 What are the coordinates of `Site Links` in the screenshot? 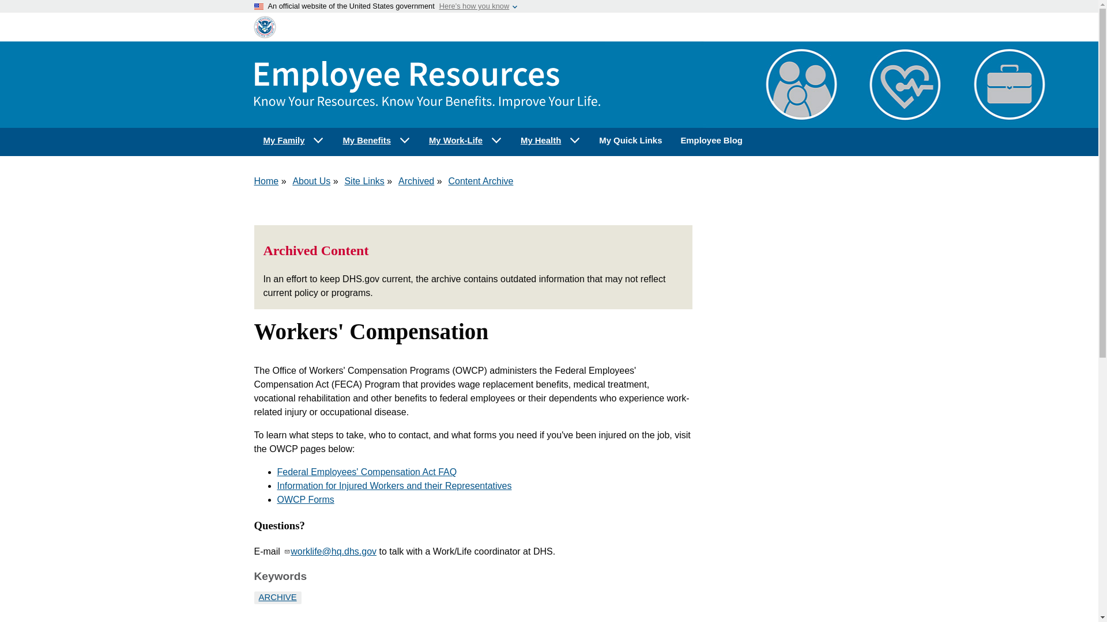 It's located at (364, 181).